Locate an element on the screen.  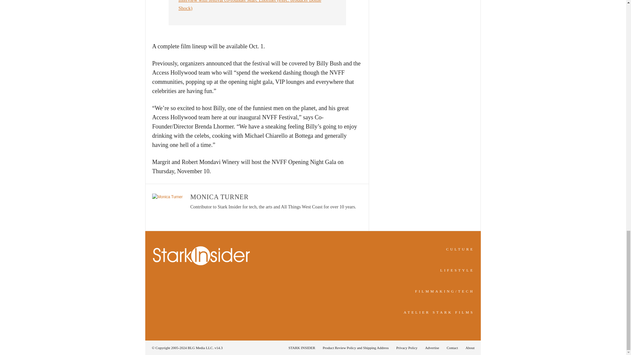
MONICA TURNER is located at coordinates (220, 197).